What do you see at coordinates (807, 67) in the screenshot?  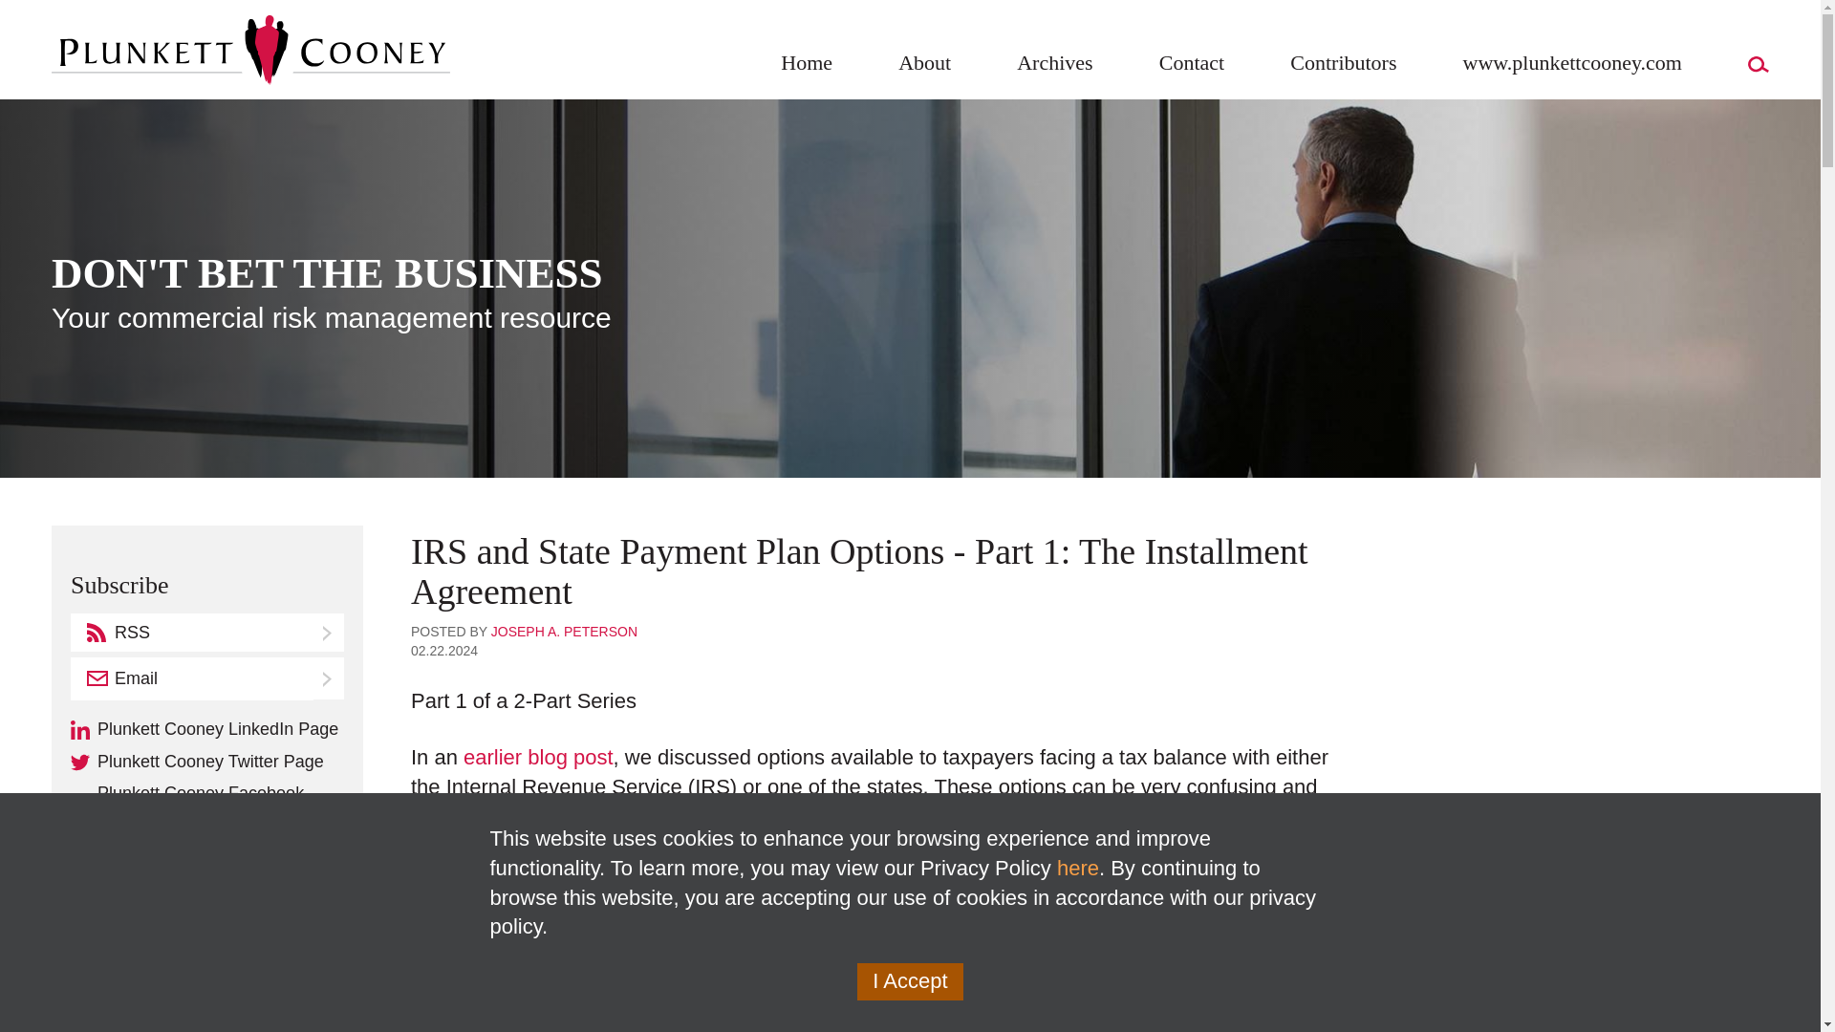 I see `Home` at bounding box center [807, 67].